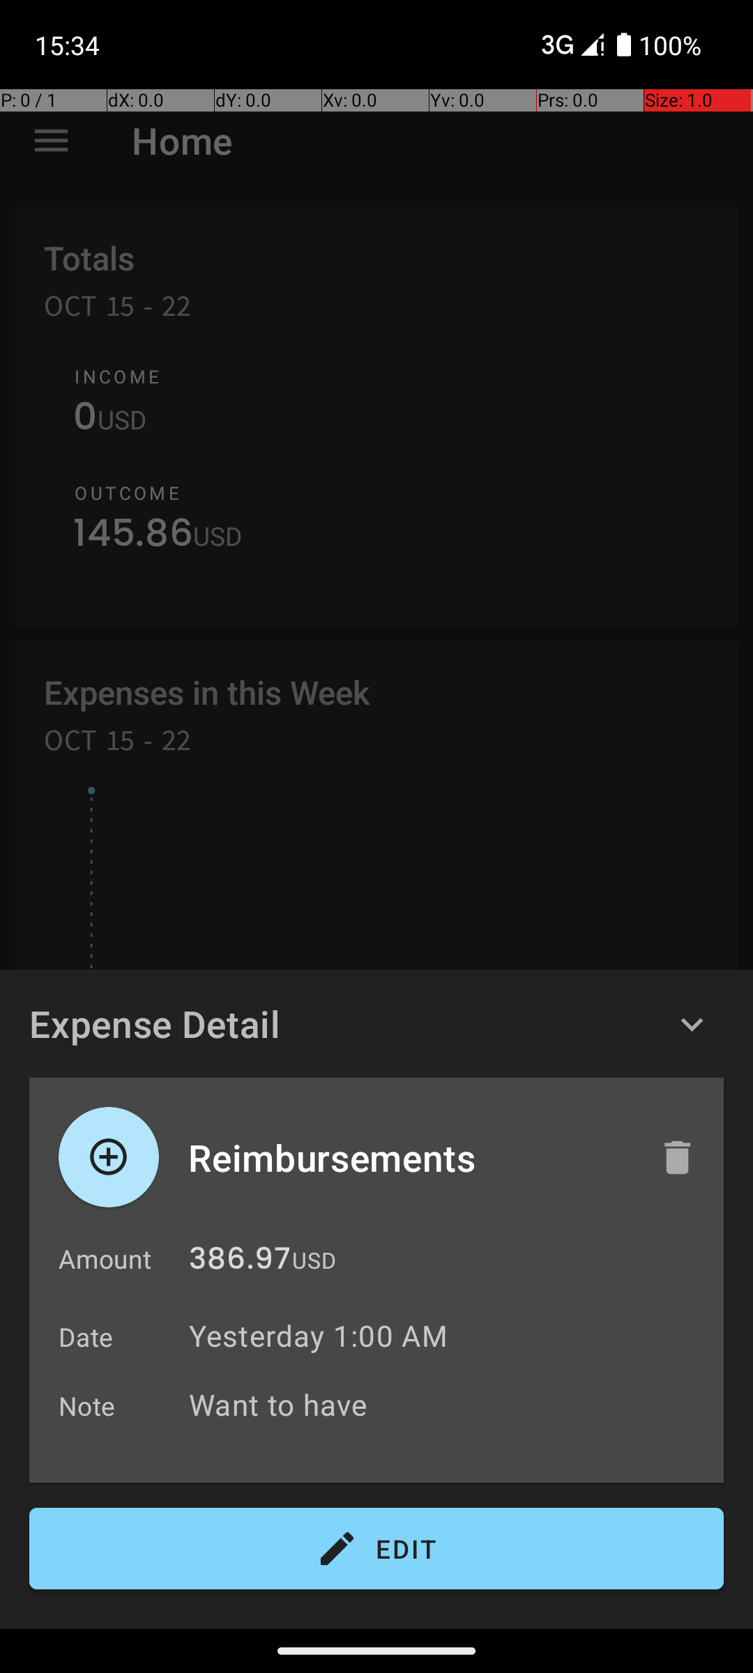 Image resolution: width=753 pixels, height=1673 pixels. What do you see at coordinates (87, 1405) in the screenshot?
I see `Note` at bounding box center [87, 1405].